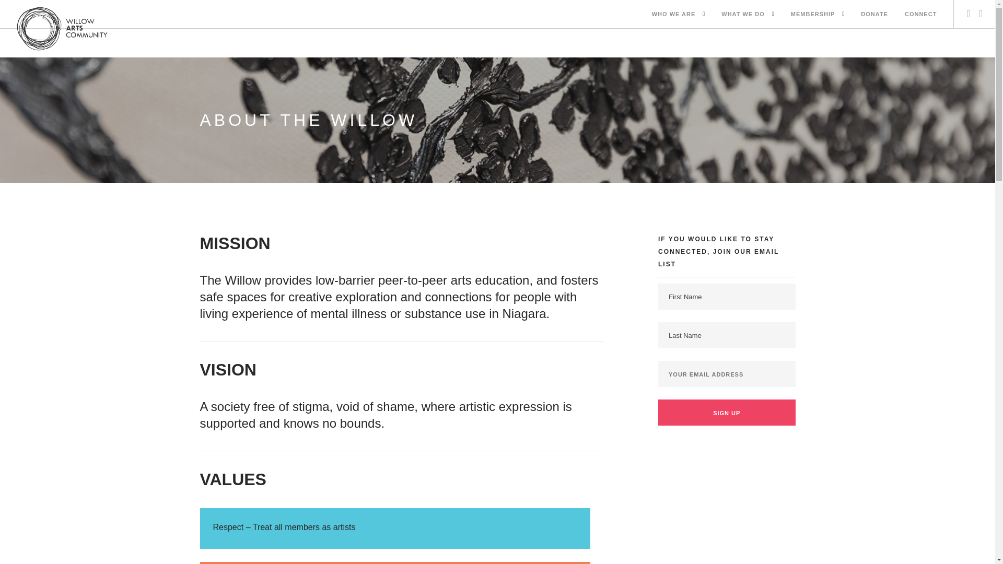  I want to click on WHAT WE DO, so click(743, 15).